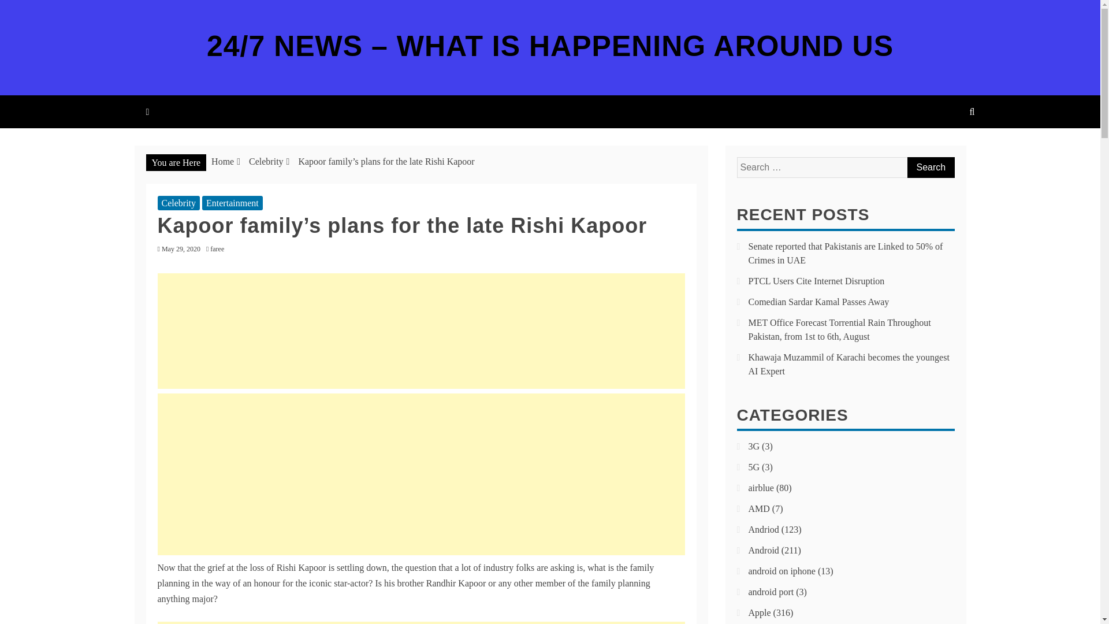 Image resolution: width=1109 pixels, height=624 pixels. I want to click on Khawaja Muzammil of Karachi becomes the youngest AI Expert, so click(849, 364).